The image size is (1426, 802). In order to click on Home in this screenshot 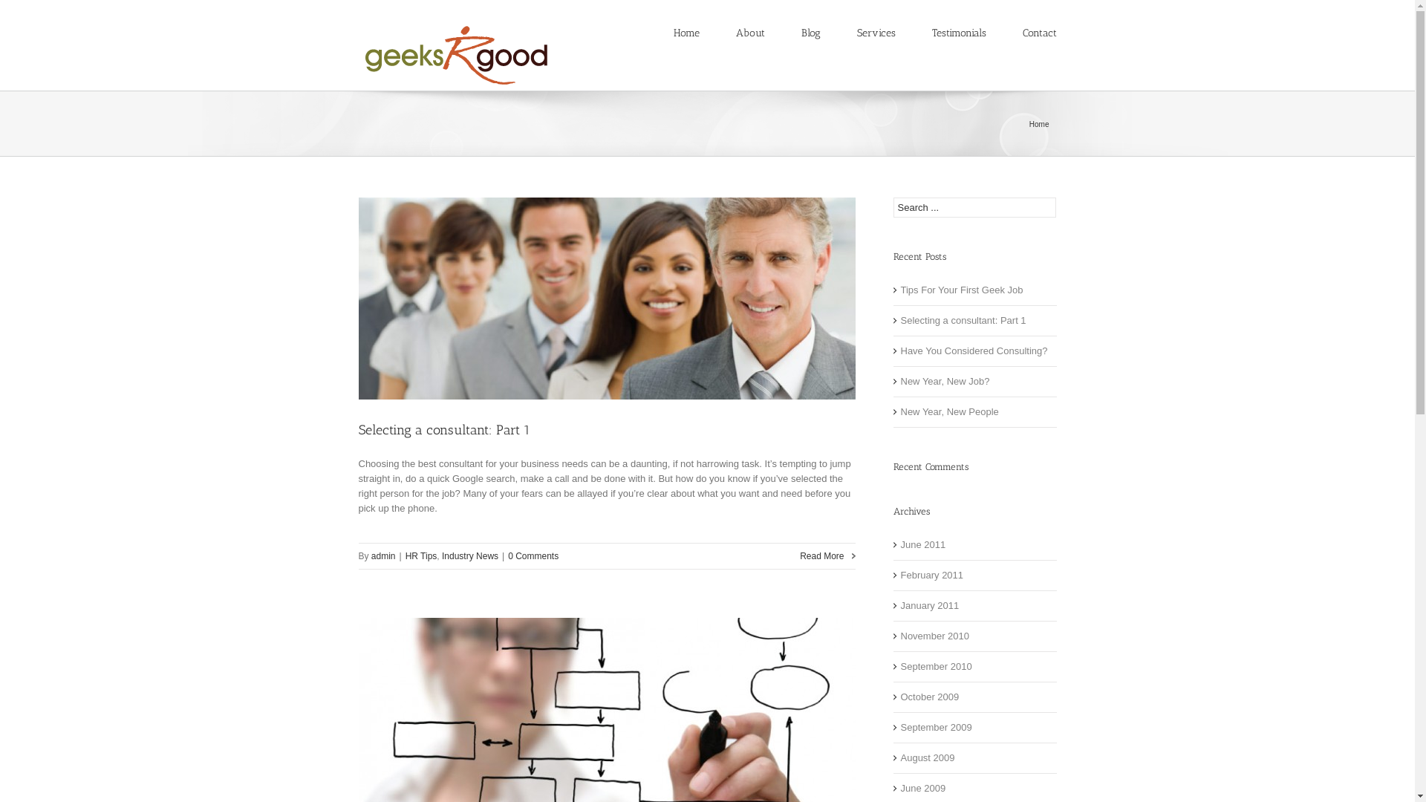, I will do `click(1041, 125)`.